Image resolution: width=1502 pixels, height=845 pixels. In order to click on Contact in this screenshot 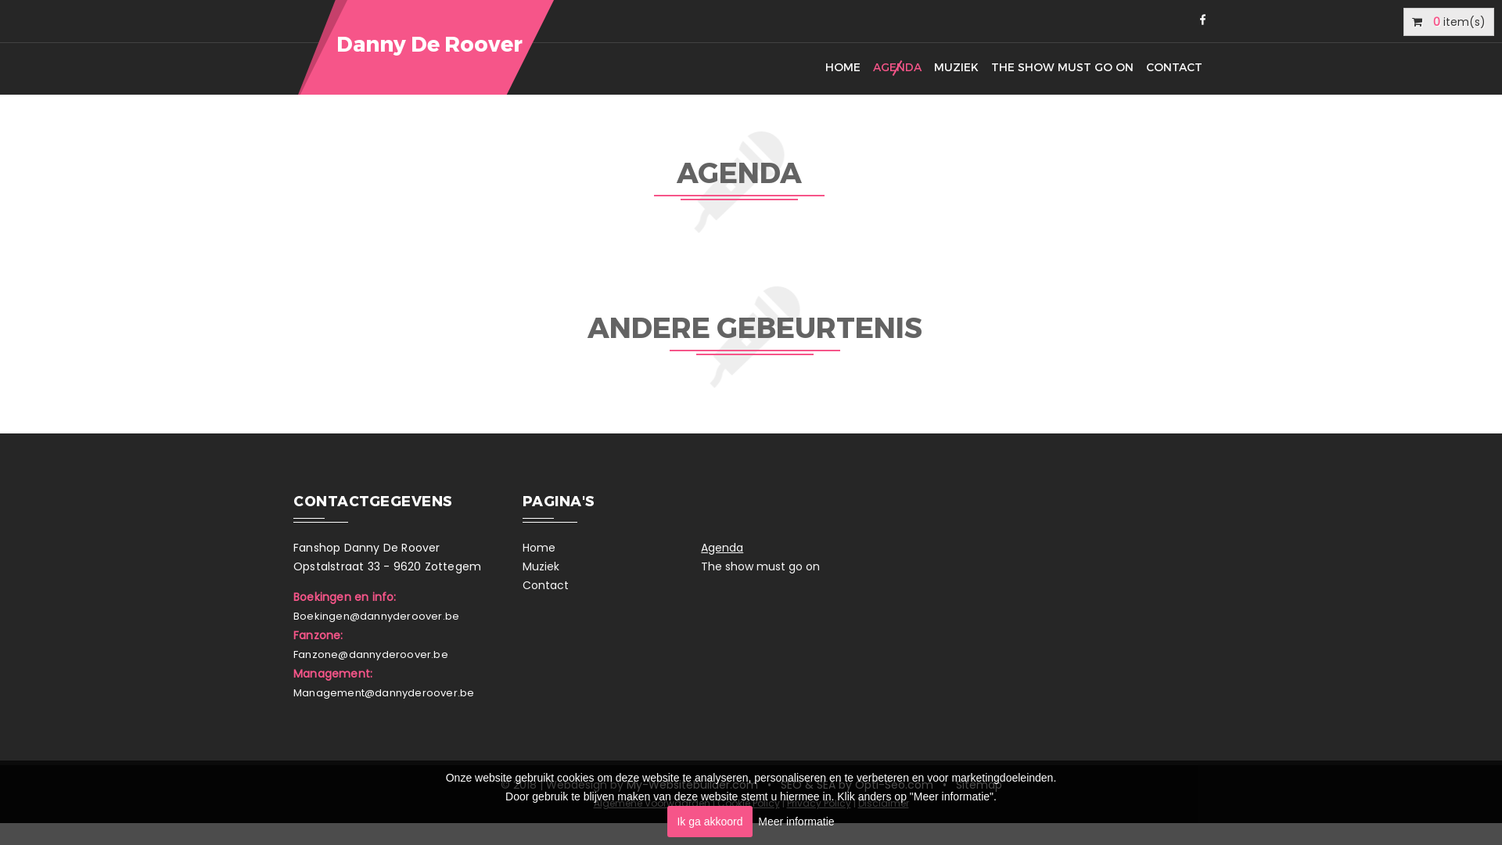, I will do `click(612, 585)`.